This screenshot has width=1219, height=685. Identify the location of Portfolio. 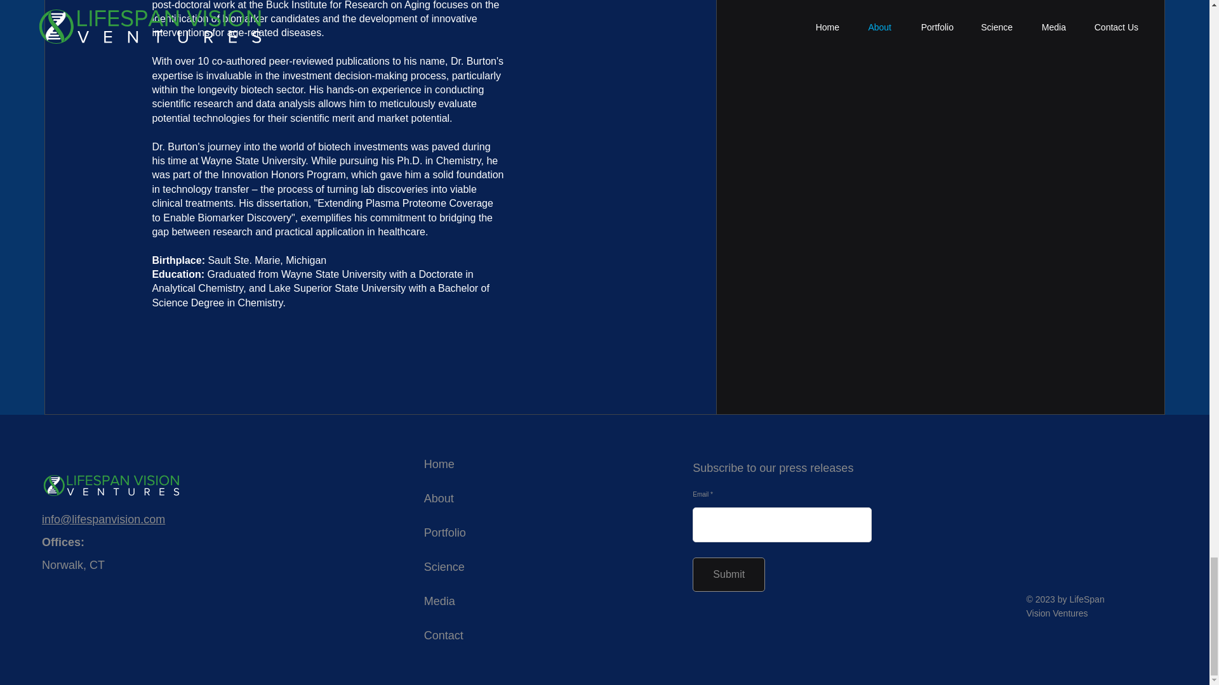
(444, 533).